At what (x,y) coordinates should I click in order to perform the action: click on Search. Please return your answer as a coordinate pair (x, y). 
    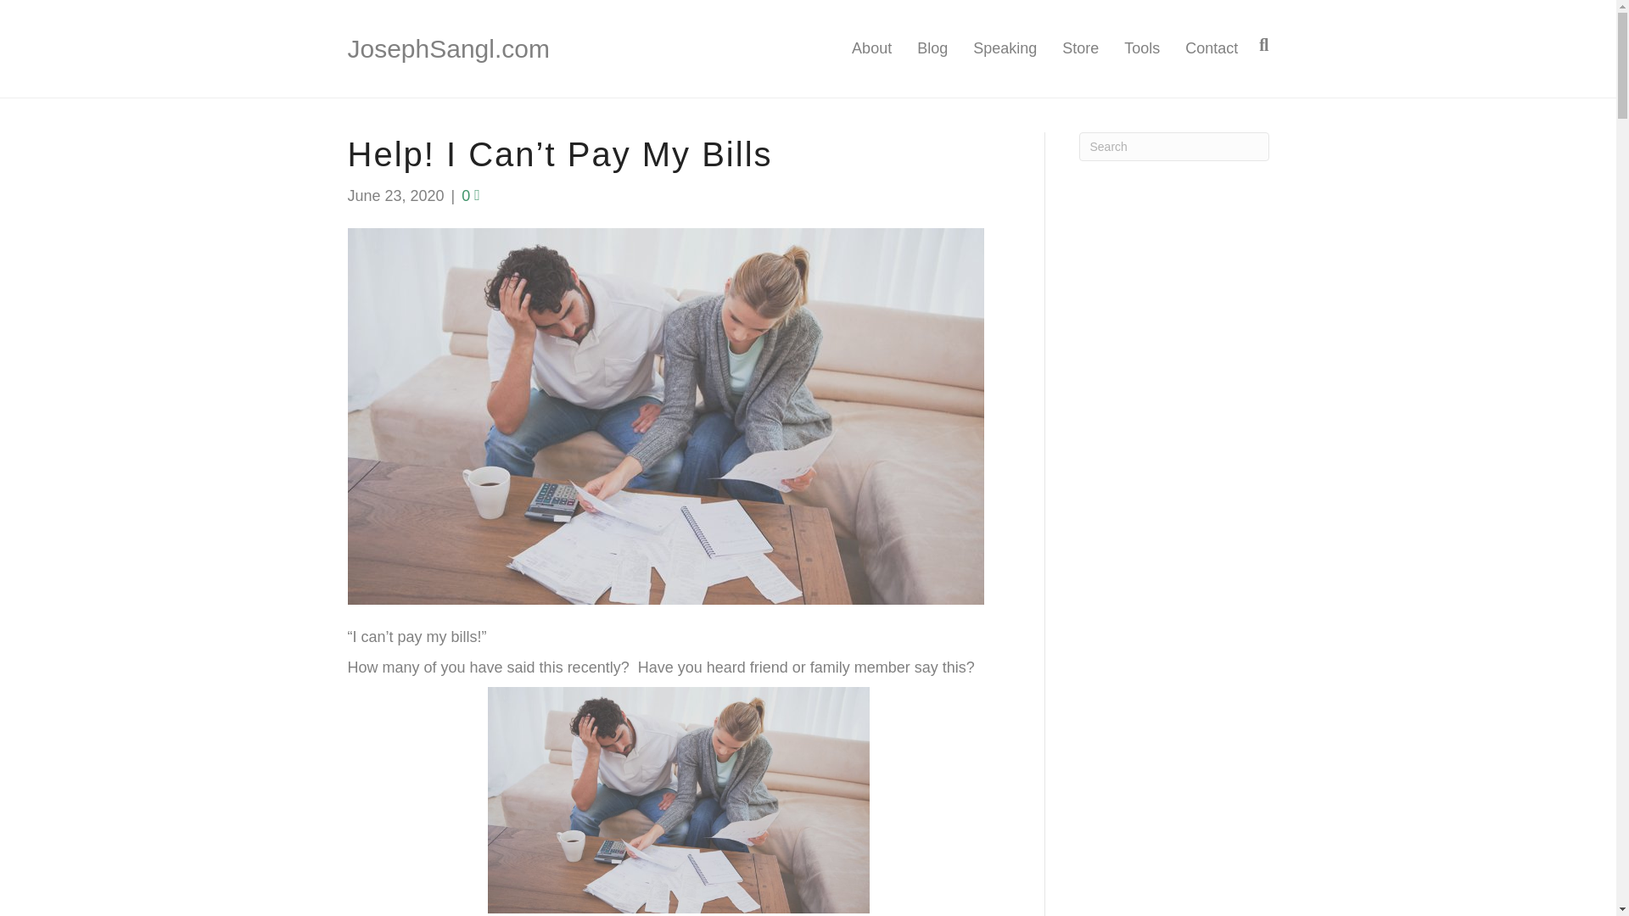
    Looking at the image, I should click on (1173, 146).